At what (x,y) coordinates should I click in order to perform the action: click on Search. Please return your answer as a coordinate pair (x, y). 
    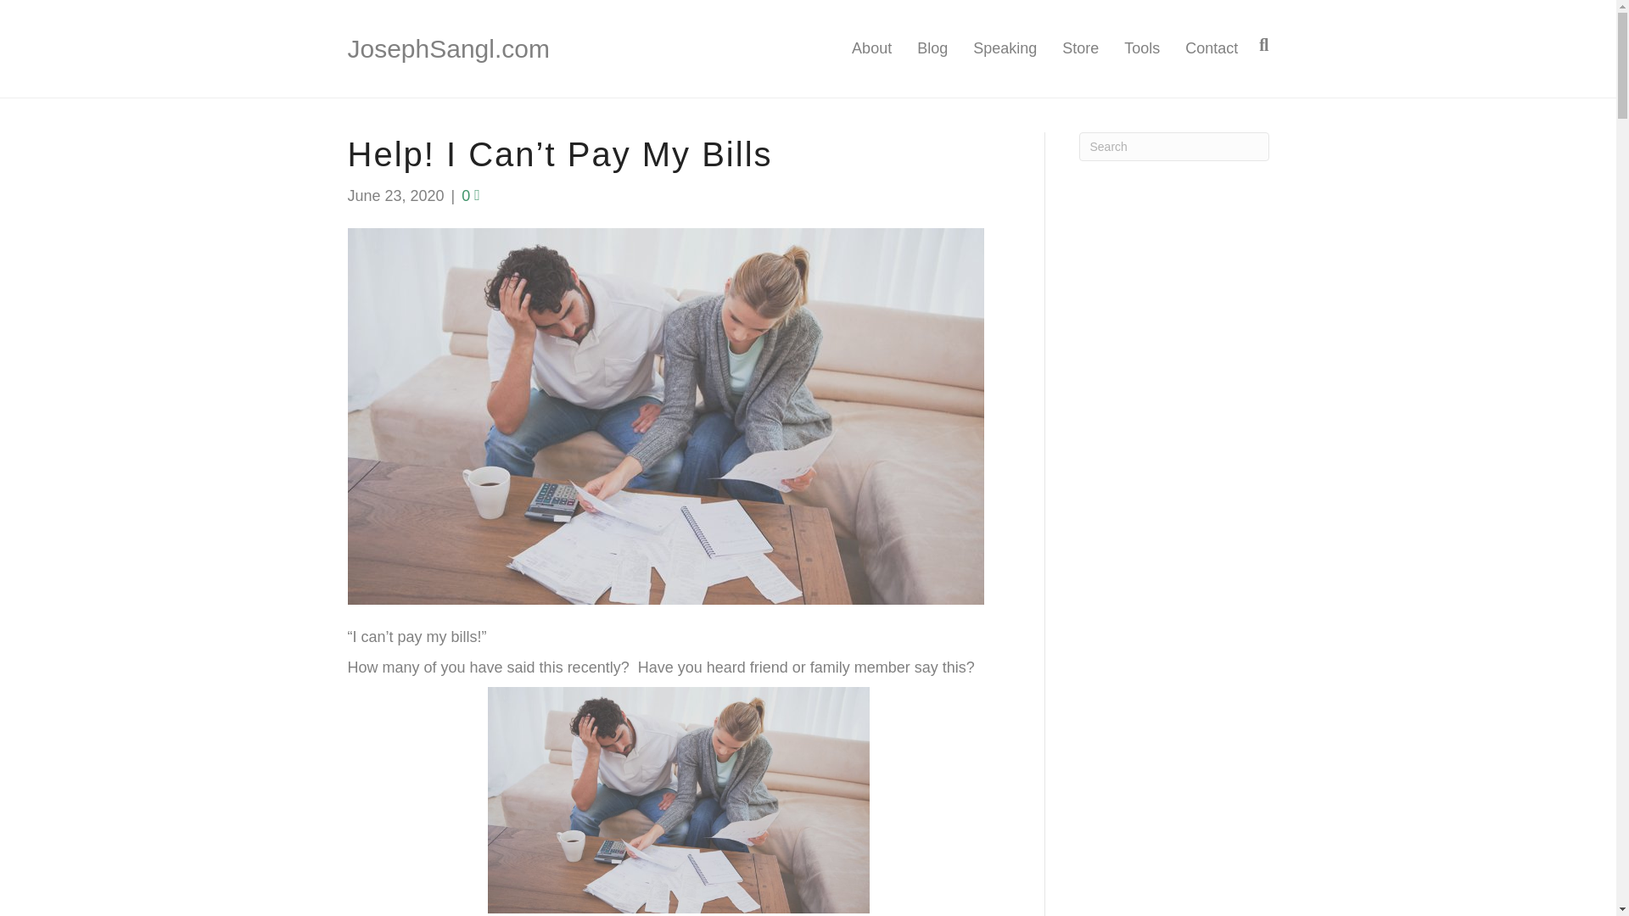
    Looking at the image, I should click on (1173, 146).